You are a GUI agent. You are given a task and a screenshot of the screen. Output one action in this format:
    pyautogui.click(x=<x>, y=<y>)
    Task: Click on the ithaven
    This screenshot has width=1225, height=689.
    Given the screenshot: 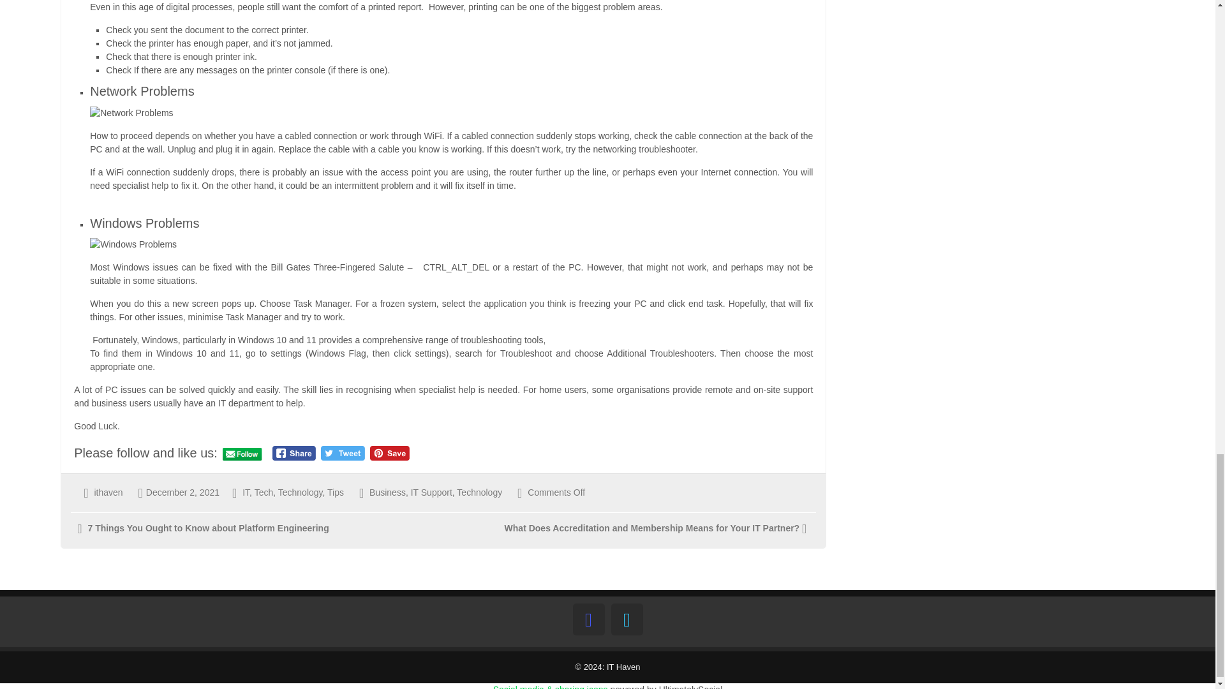 What is the action you would take?
    pyautogui.click(x=108, y=492)
    